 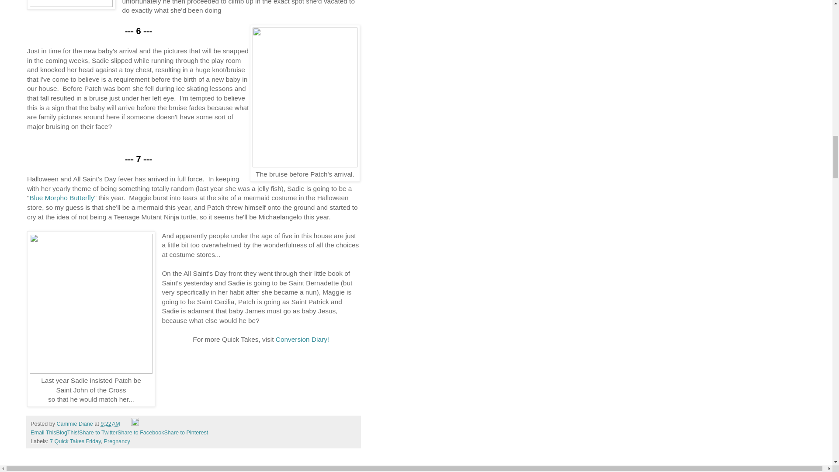 I want to click on Email This, so click(x=43, y=432).